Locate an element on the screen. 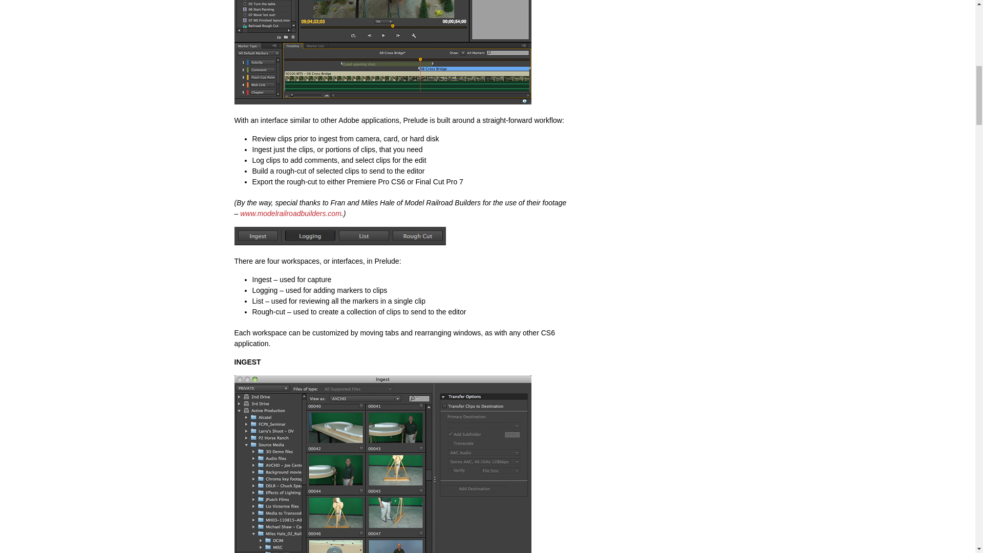 The image size is (983, 553). prelude-02 is located at coordinates (383, 52).